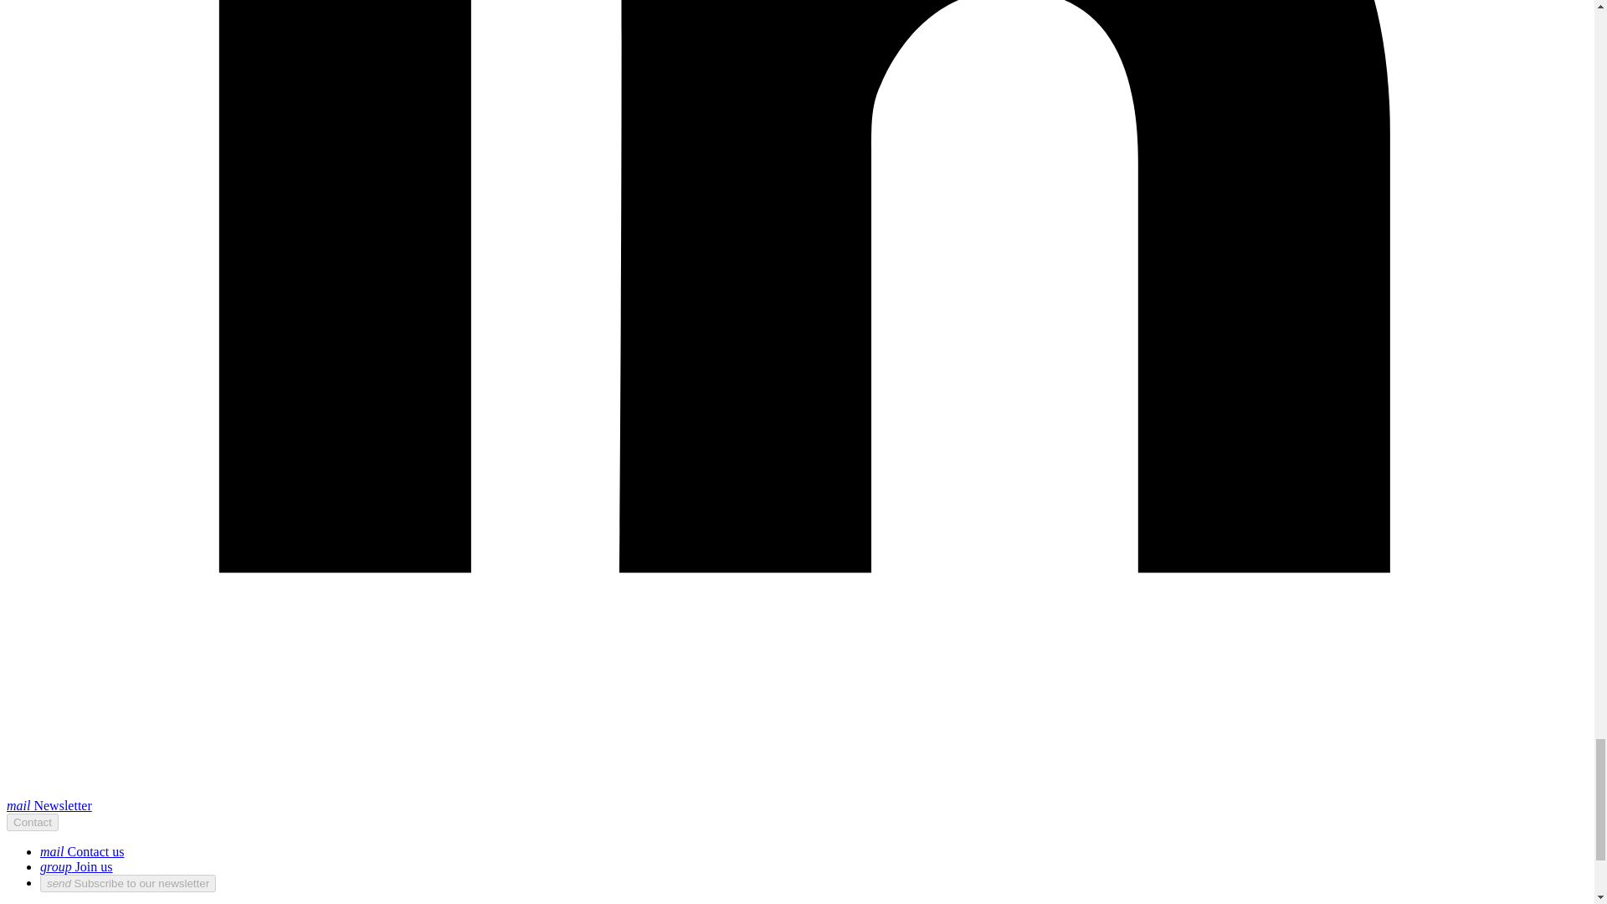 The height and width of the screenshot is (904, 1607). Describe the element at coordinates (49, 805) in the screenshot. I see `mail Newsletter` at that location.